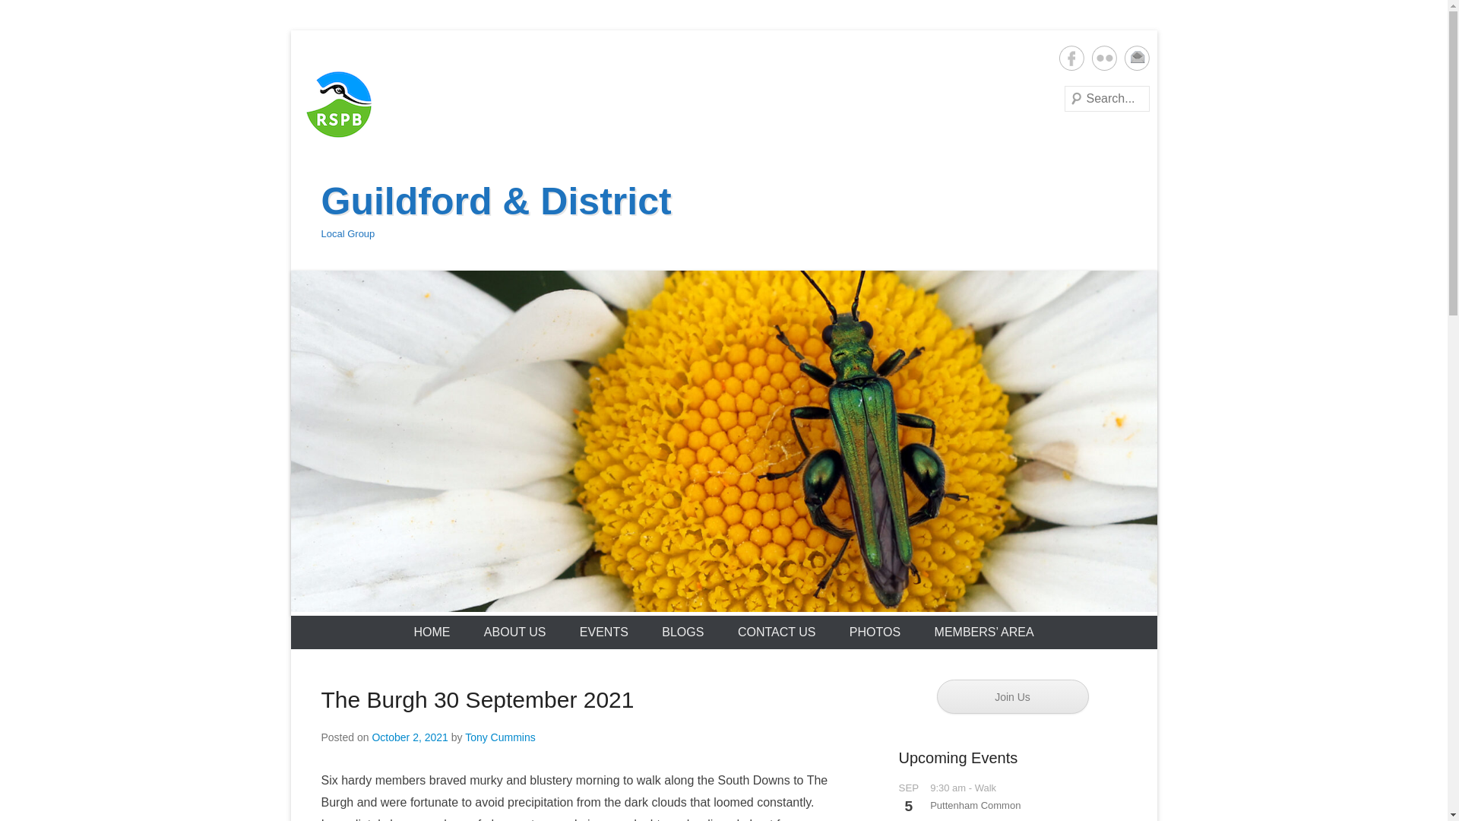 The image size is (1459, 821). Describe the element at coordinates (515, 632) in the screenshot. I see `ABOUT US` at that location.